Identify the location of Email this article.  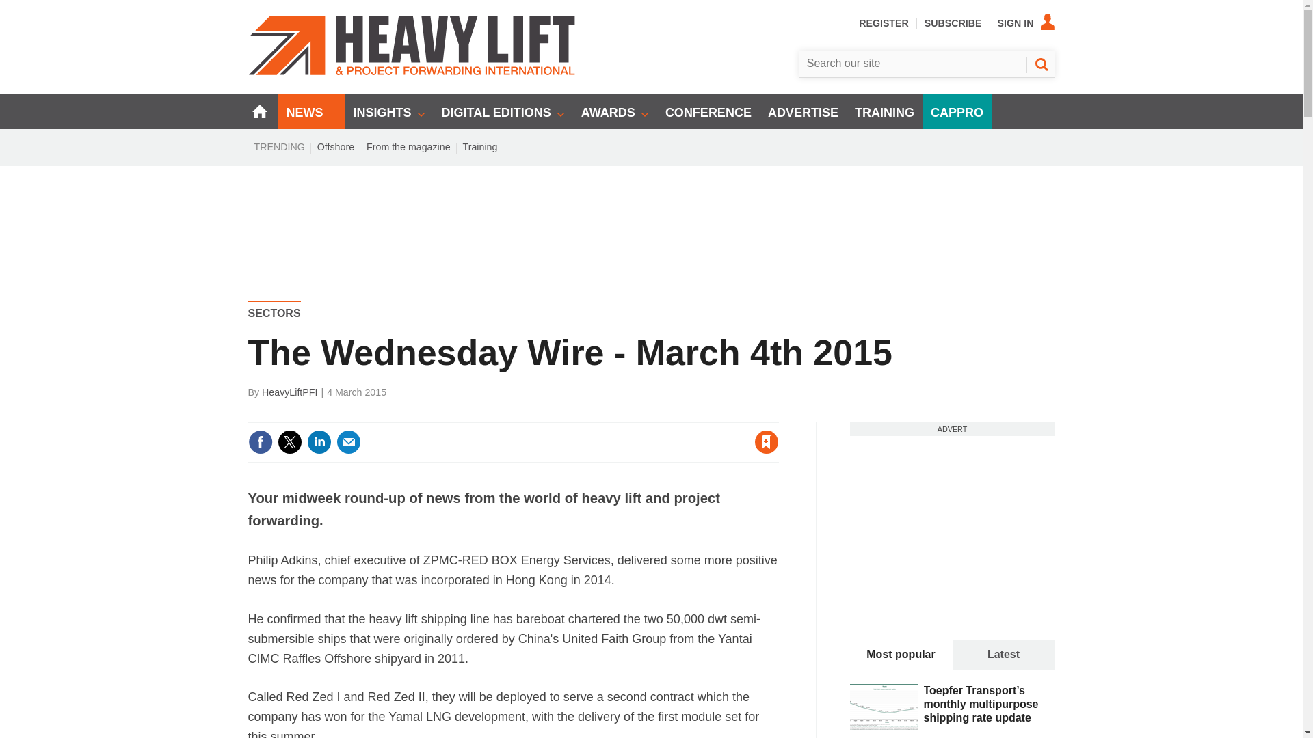
(349, 441).